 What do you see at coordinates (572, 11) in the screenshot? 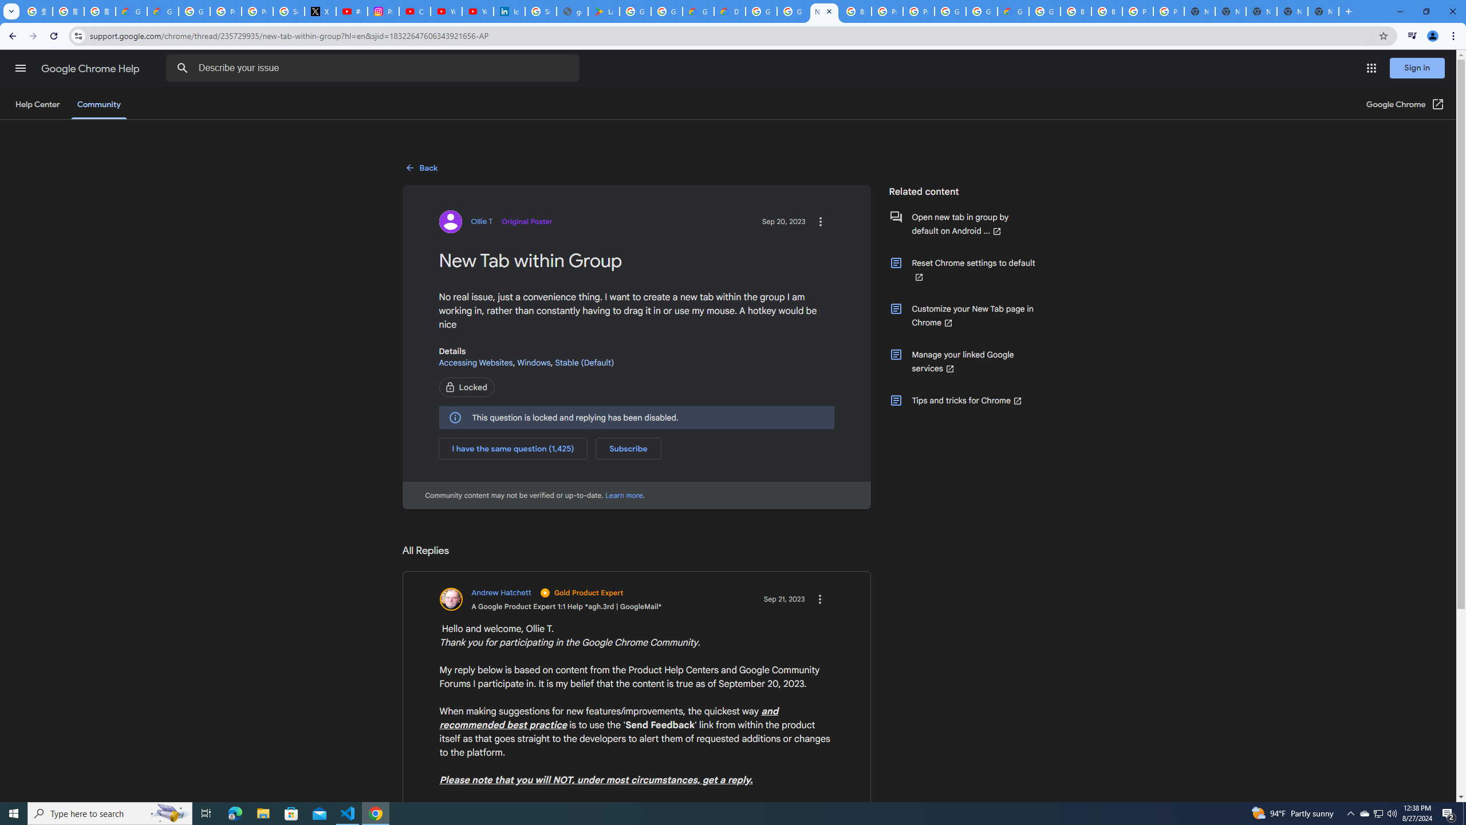
I see `google_privacy_policy_en.pdf` at bounding box center [572, 11].